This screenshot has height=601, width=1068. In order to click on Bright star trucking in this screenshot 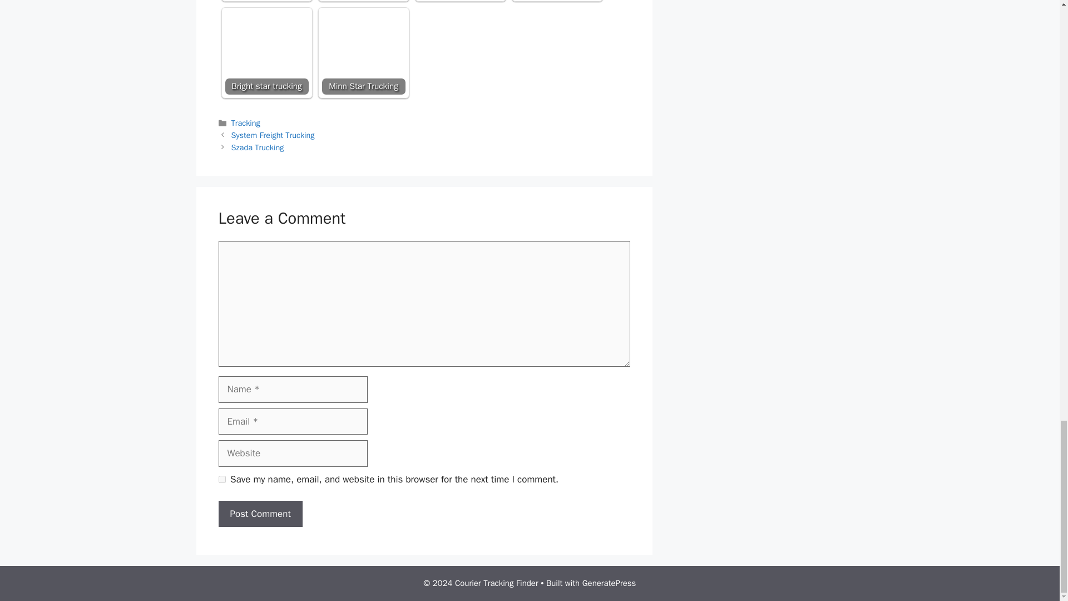, I will do `click(266, 52)`.